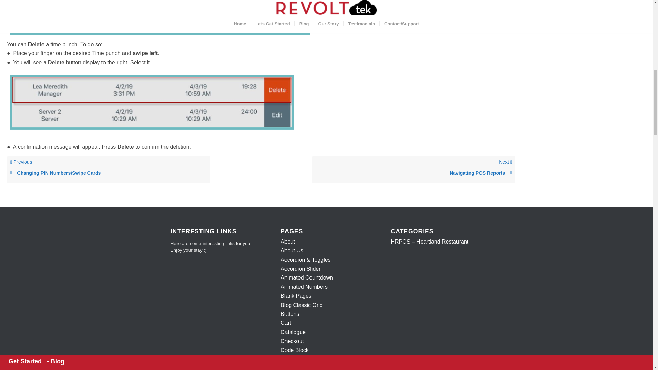  Describe the element at coordinates (413, 169) in the screenshot. I see `Blank Pages` at that location.